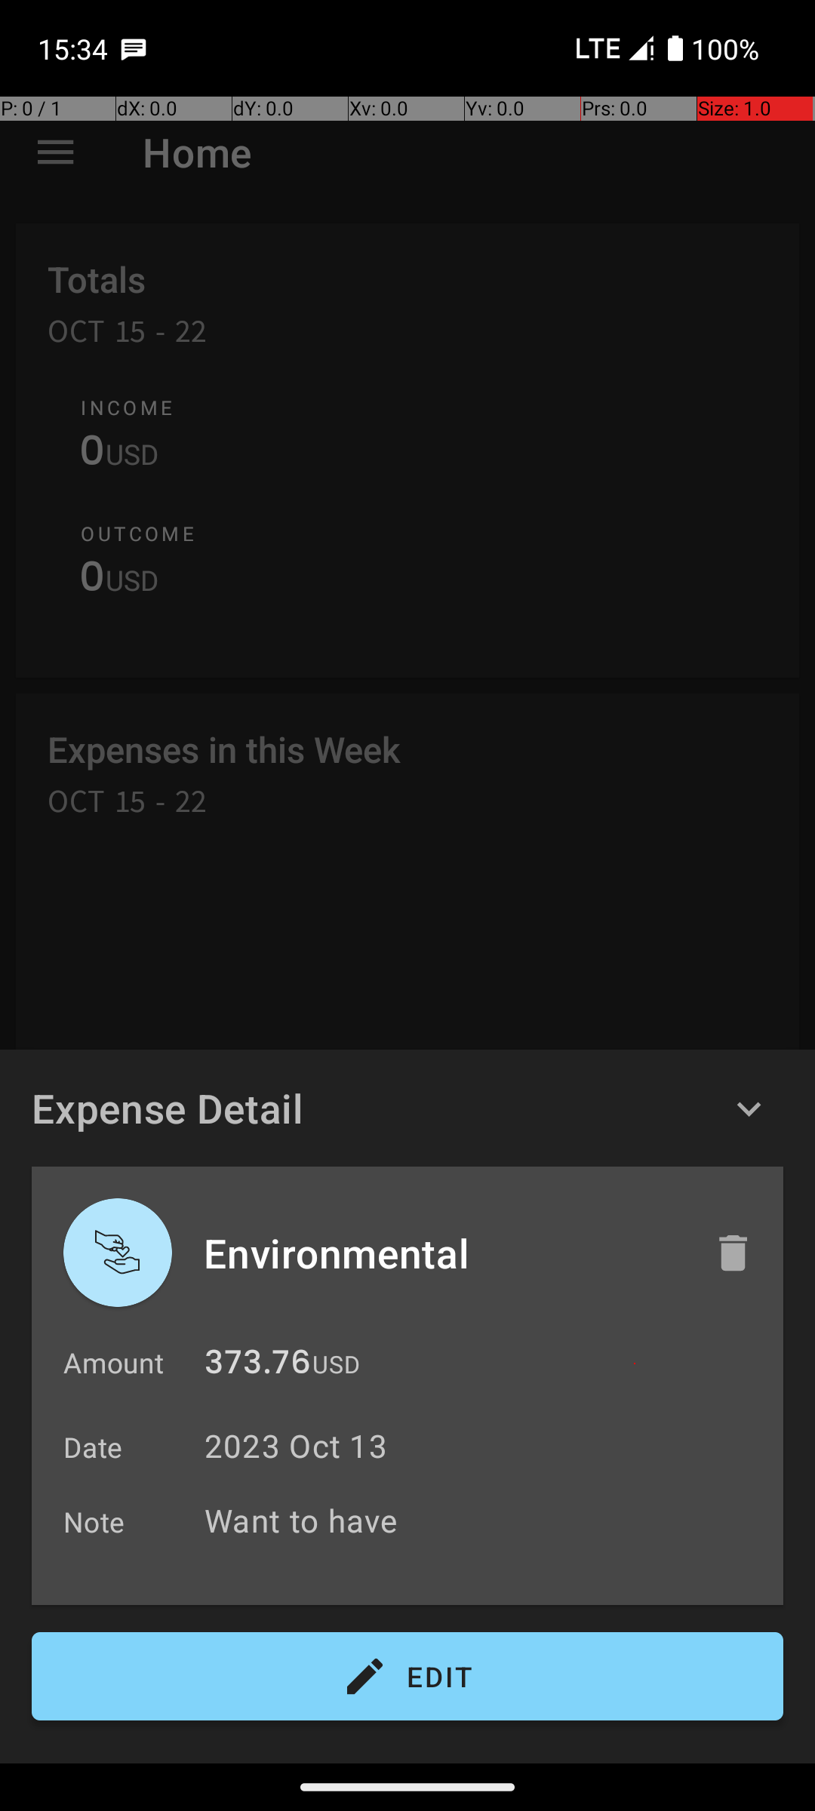 This screenshot has width=815, height=1811. Describe the element at coordinates (443, 1253) in the screenshot. I see `Environmental` at that location.